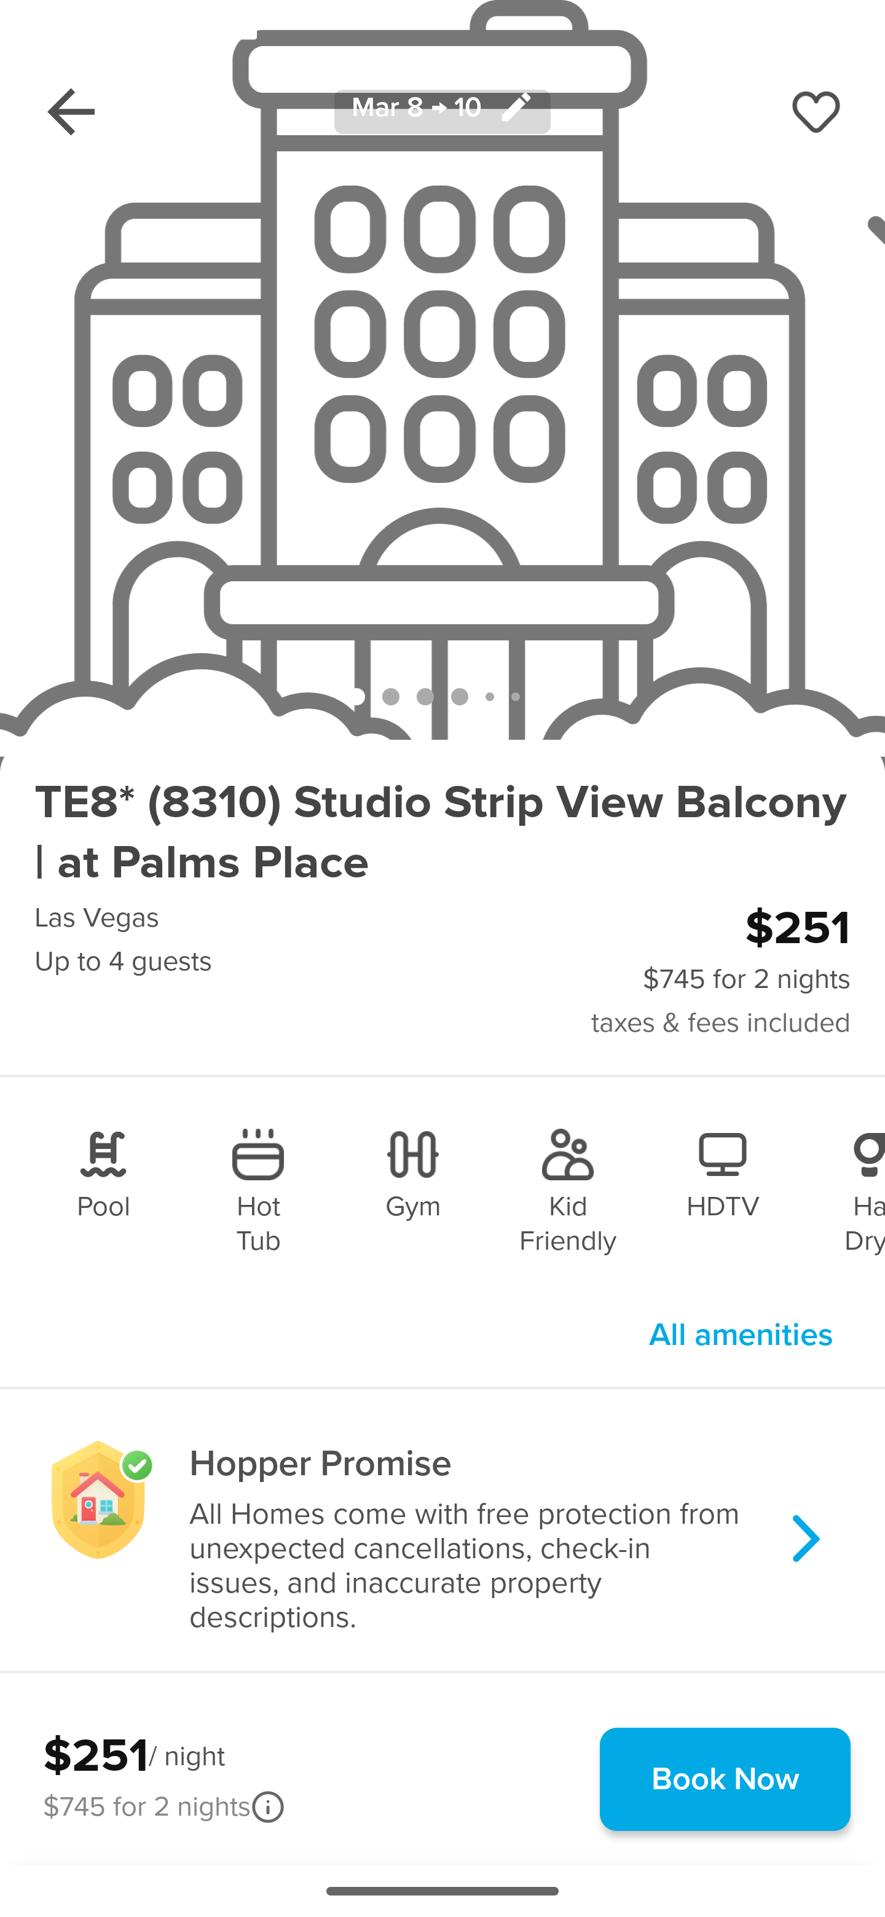  I want to click on Book Now, so click(725, 1779).